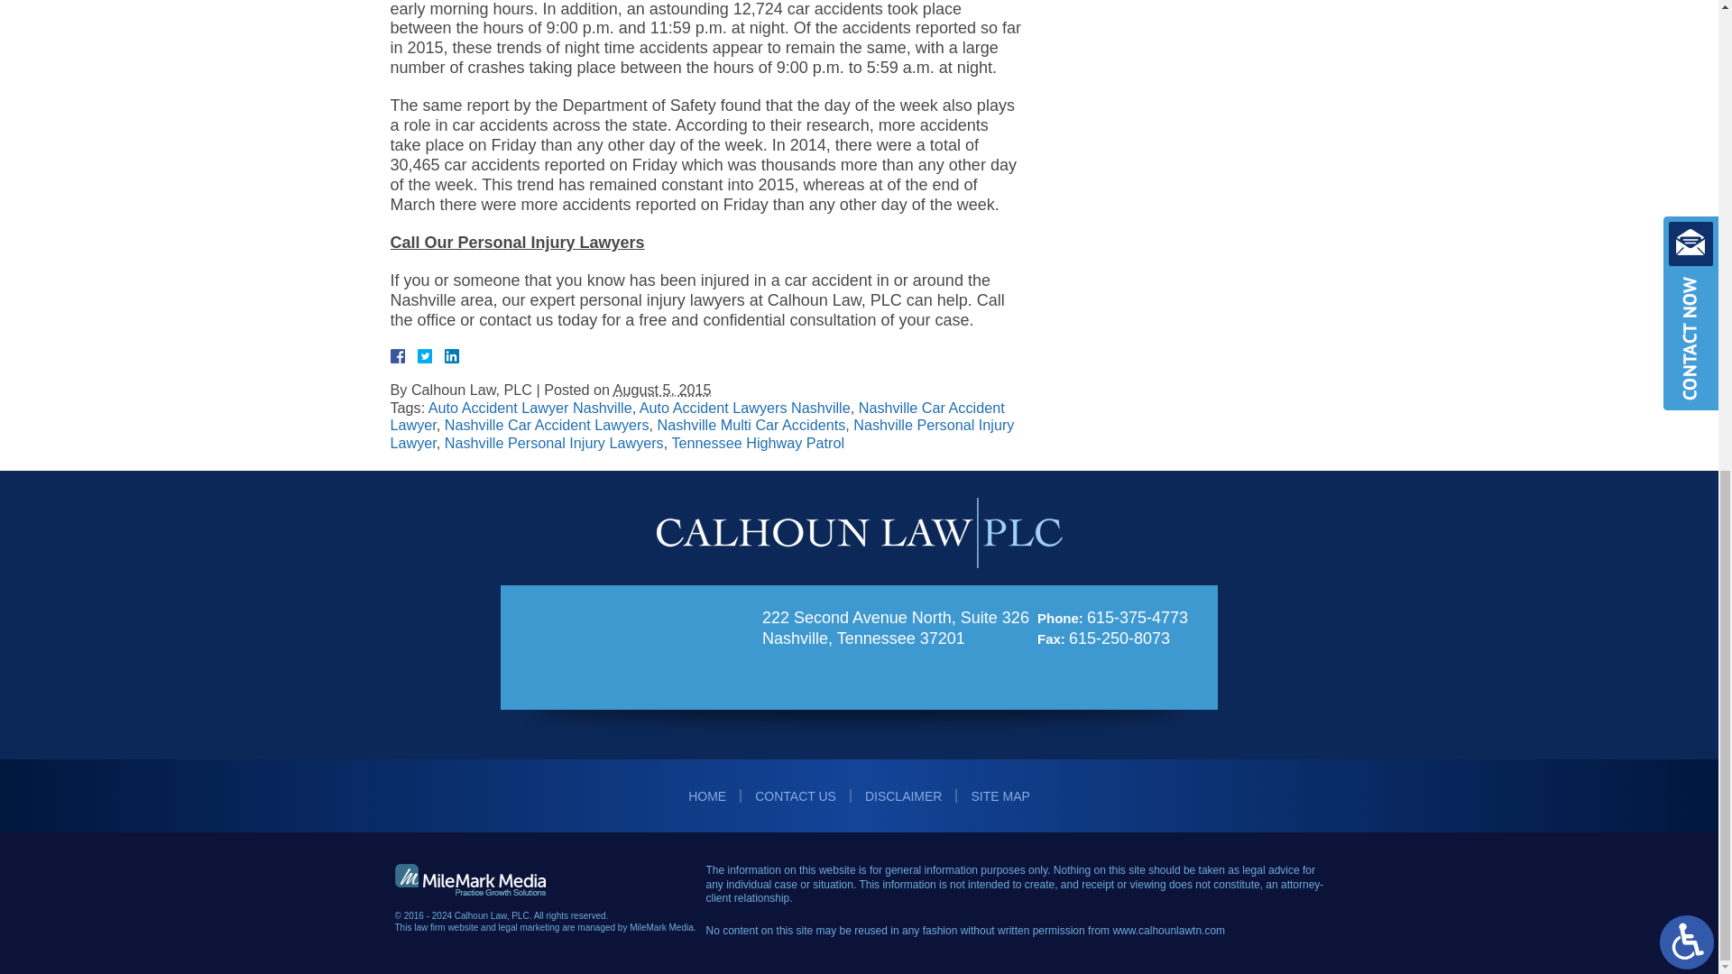 The width and height of the screenshot is (1732, 974). Describe the element at coordinates (530, 408) in the screenshot. I see `Auto Accident Lawyer Nashville` at that location.